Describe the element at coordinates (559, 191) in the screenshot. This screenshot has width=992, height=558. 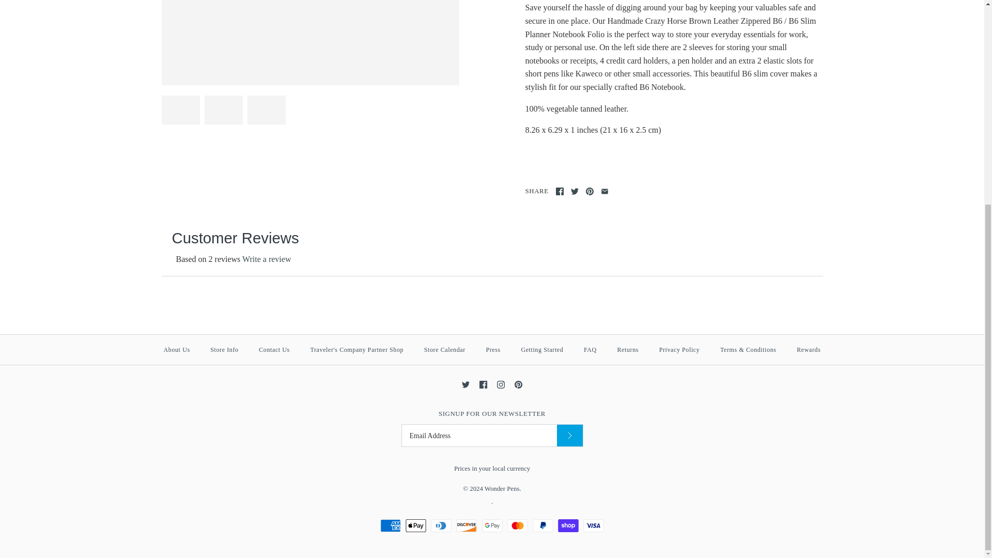
I see `Share on Facebook` at that location.